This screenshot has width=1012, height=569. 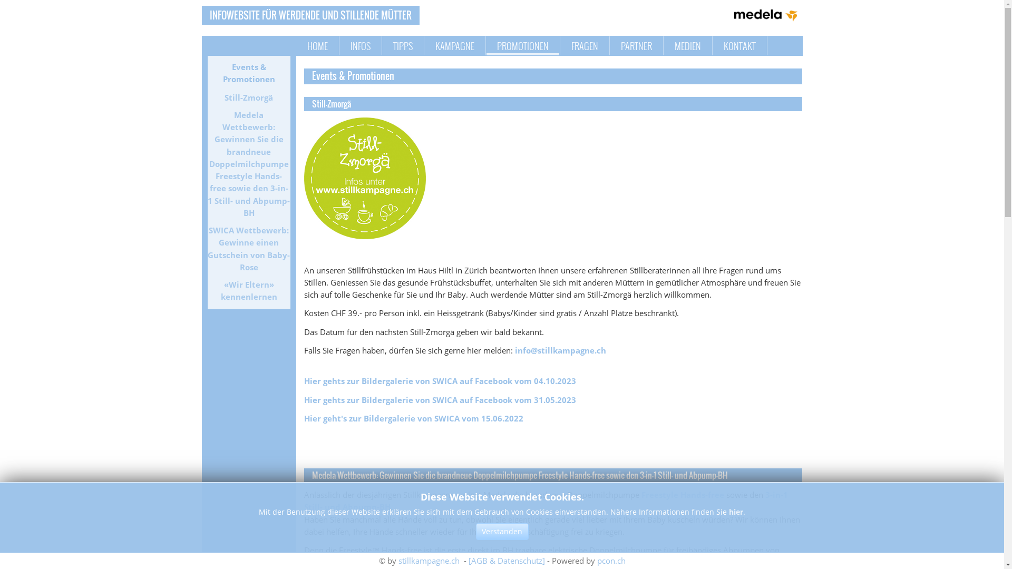 I want to click on [AGB & Datenschutz], so click(x=506, y=561).